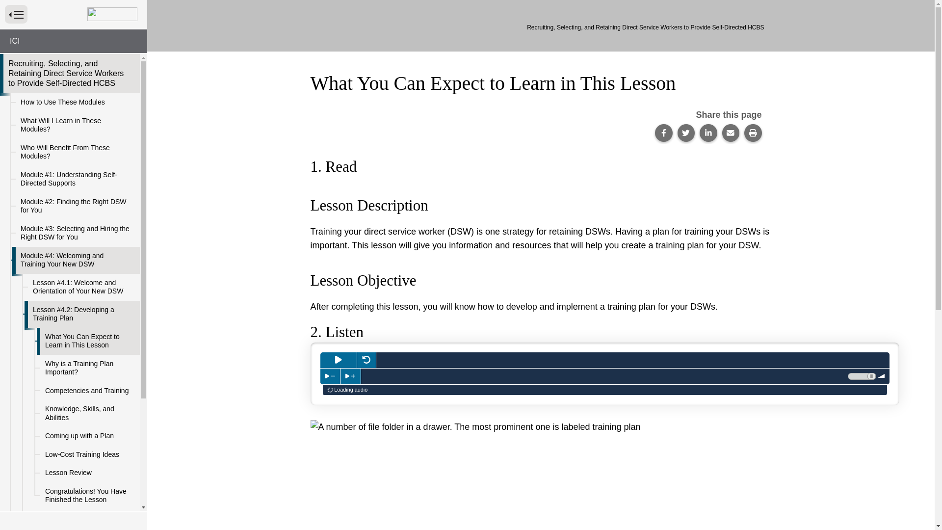 The height and width of the screenshot is (530, 942). Describe the element at coordinates (16, 14) in the screenshot. I see `Press to Toggle Website Primary Navigation` at that location.